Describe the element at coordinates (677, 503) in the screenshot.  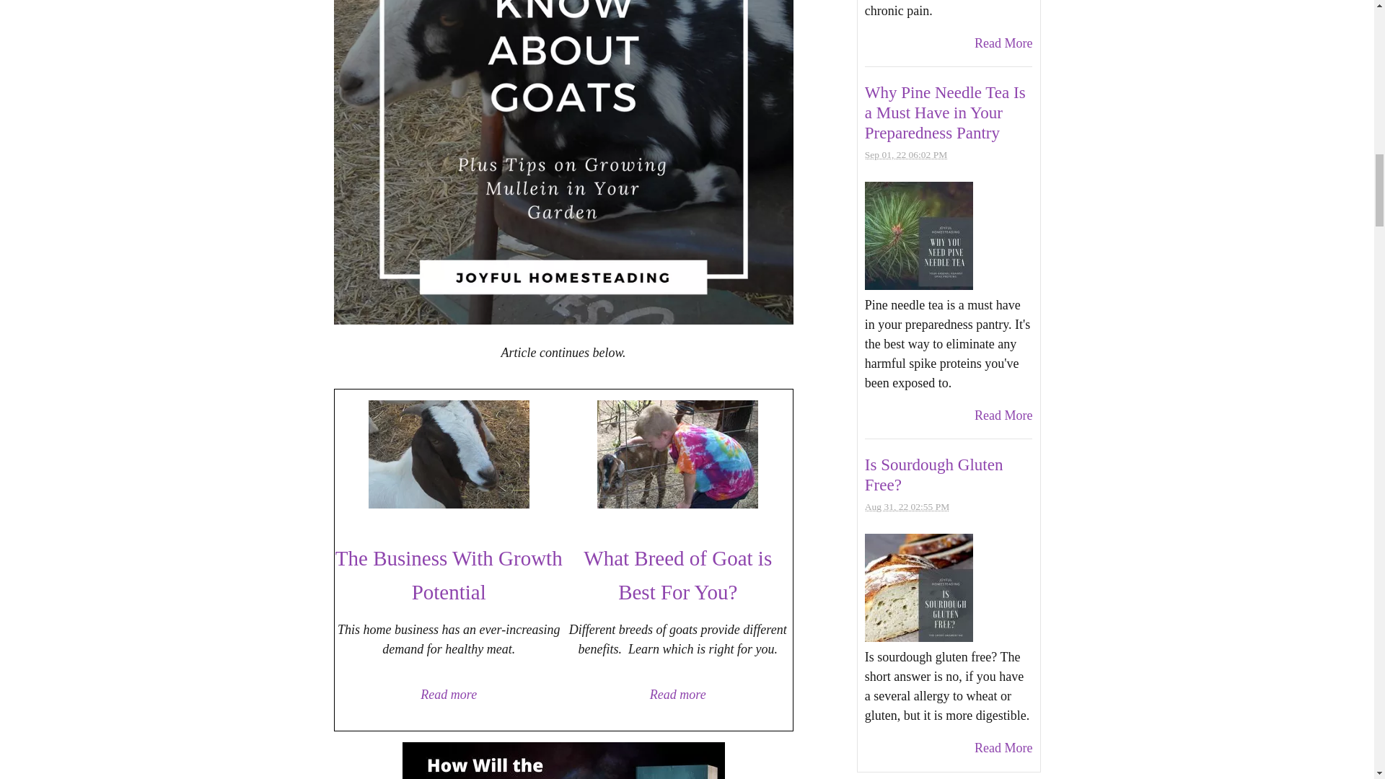
I see `Go to Different Breeds of Goat - What Breed is Best for You?` at that location.